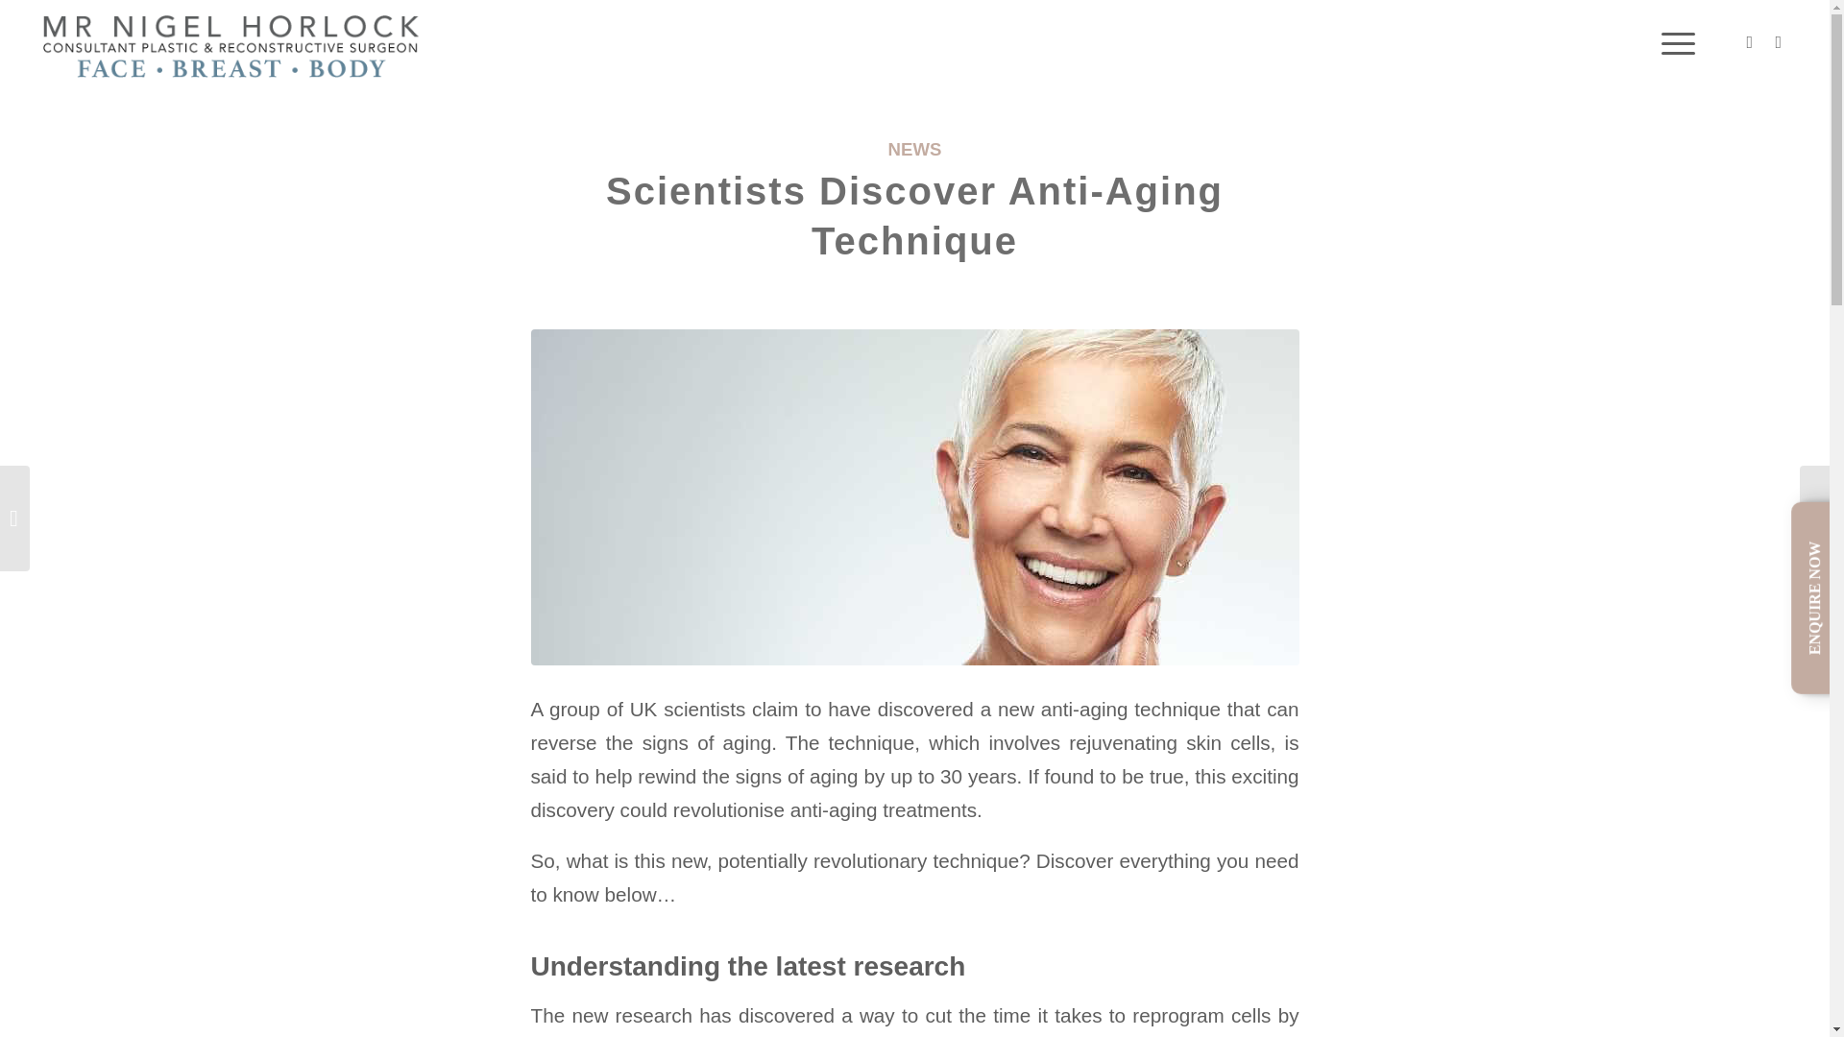 The width and height of the screenshot is (1844, 1037). What do you see at coordinates (915, 149) in the screenshot?
I see `NEWS` at bounding box center [915, 149].